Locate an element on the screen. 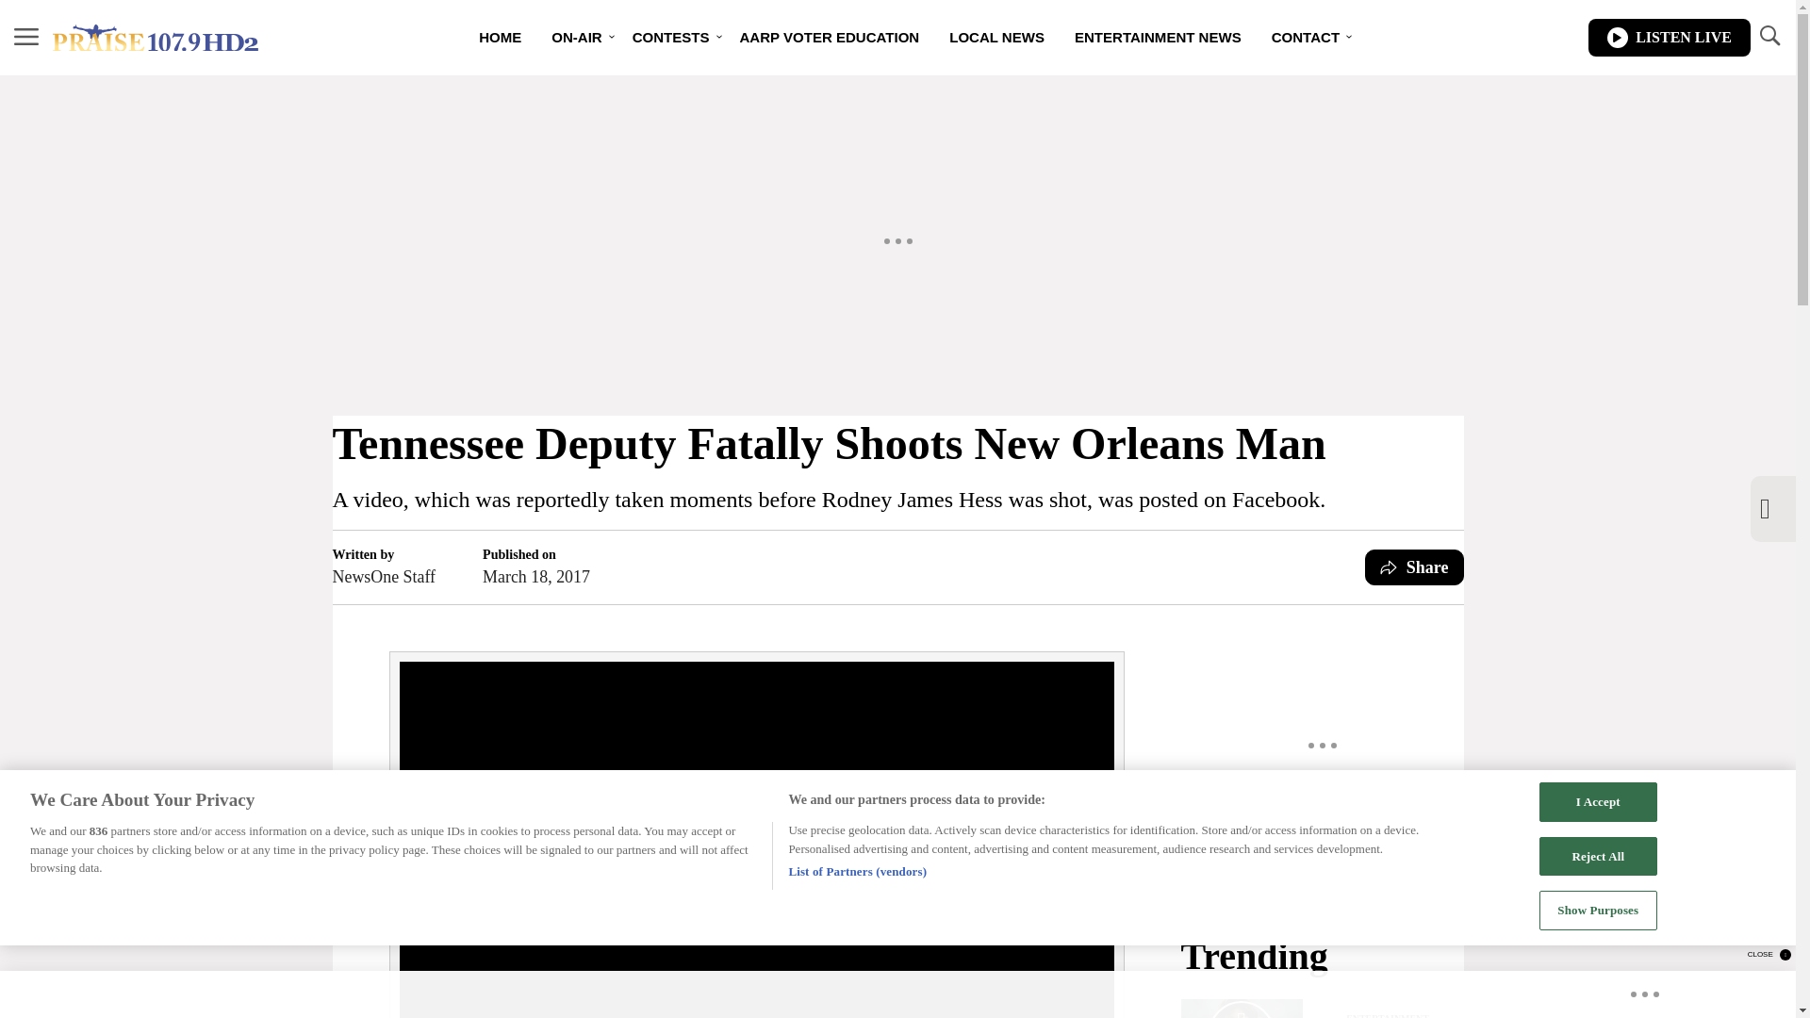  Media Playlist is located at coordinates (1241, 1009).